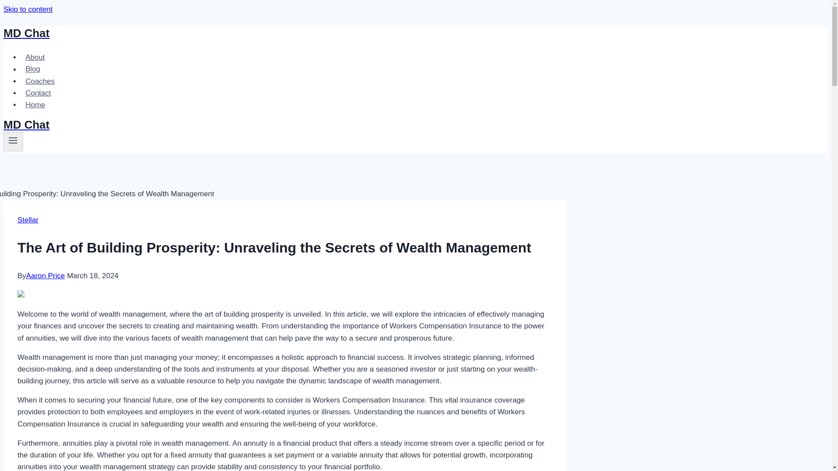 The width and height of the screenshot is (838, 471). What do you see at coordinates (40, 81) in the screenshot?
I see `Coaches` at bounding box center [40, 81].